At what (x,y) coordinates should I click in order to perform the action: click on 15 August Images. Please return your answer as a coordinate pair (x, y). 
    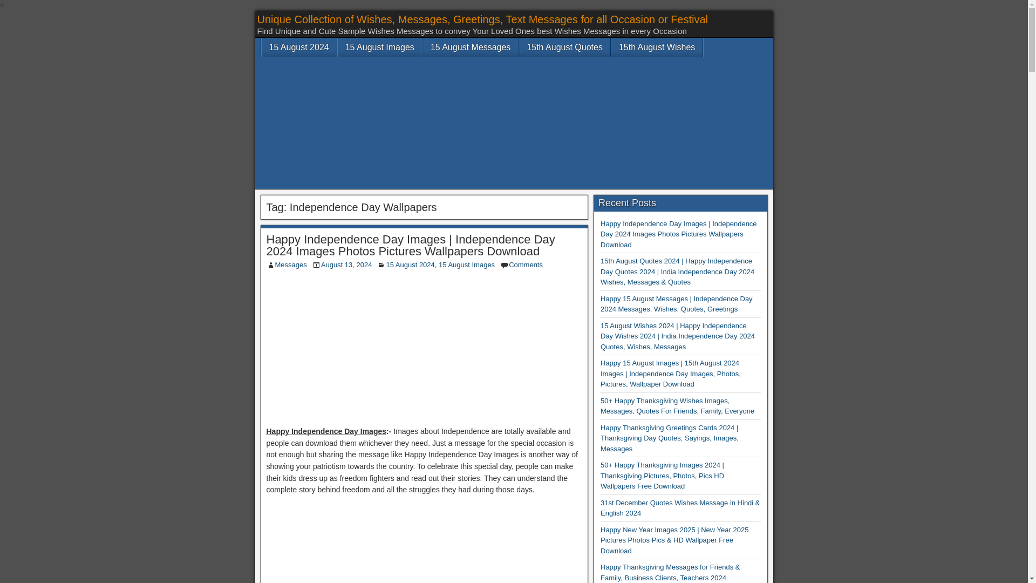
    Looking at the image, I should click on (466, 265).